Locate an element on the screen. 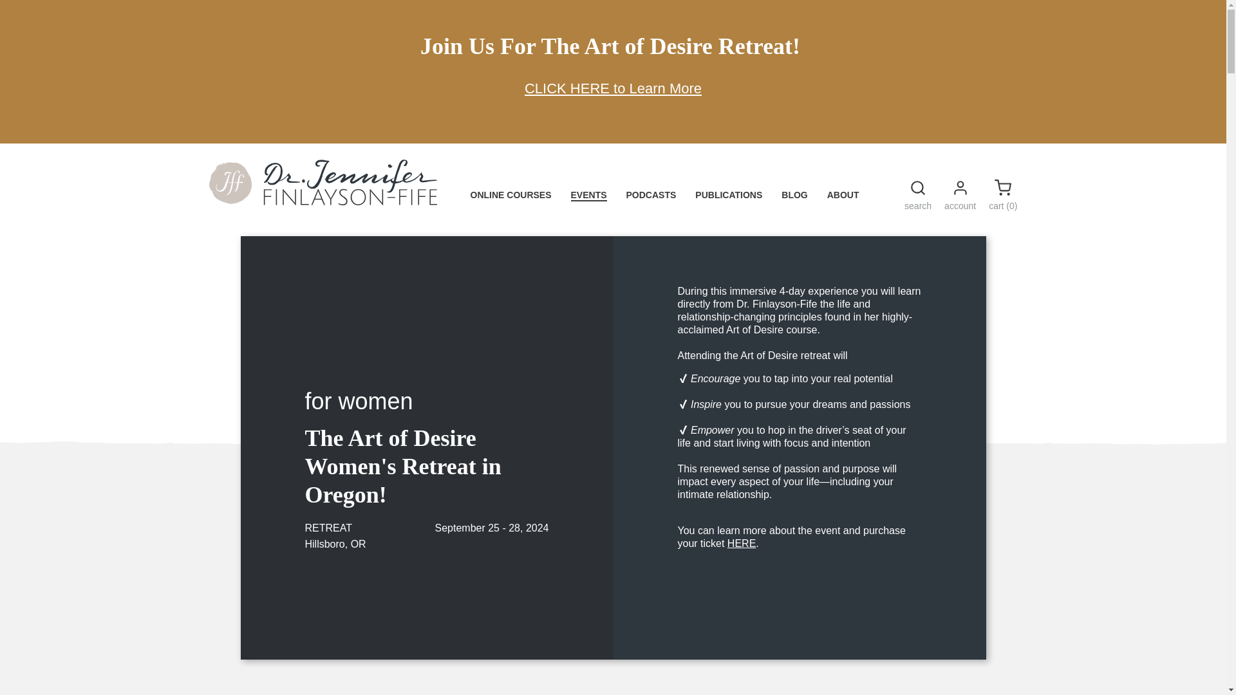 The width and height of the screenshot is (1236, 695). PUBLICATIONS is located at coordinates (729, 196).